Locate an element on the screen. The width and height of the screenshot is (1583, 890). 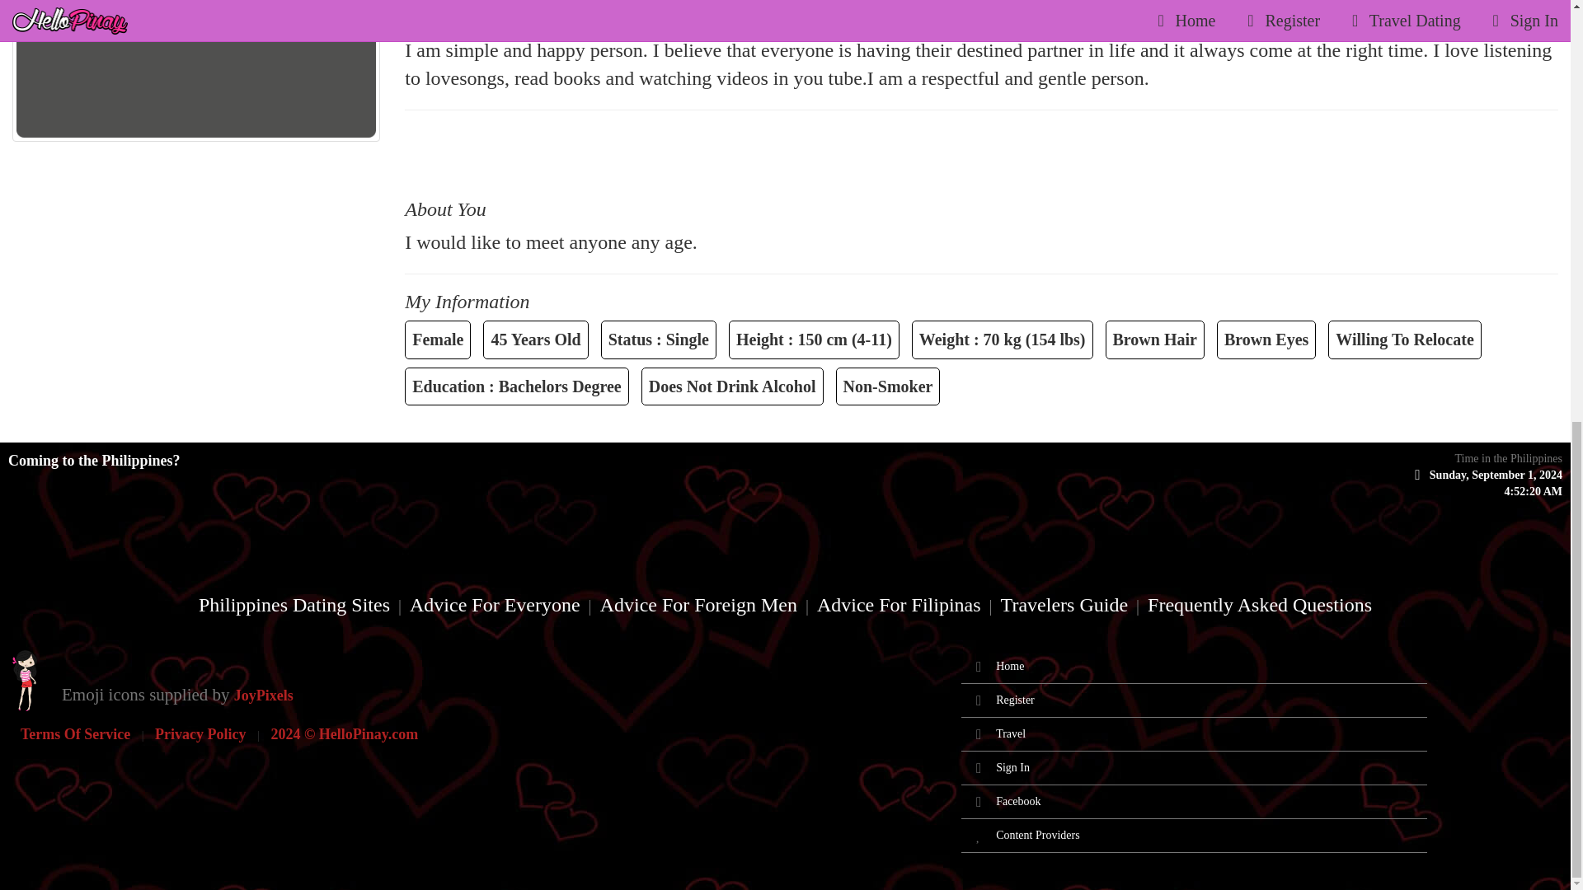
Frequently Asked Questions is located at coordinates (1259, 605).